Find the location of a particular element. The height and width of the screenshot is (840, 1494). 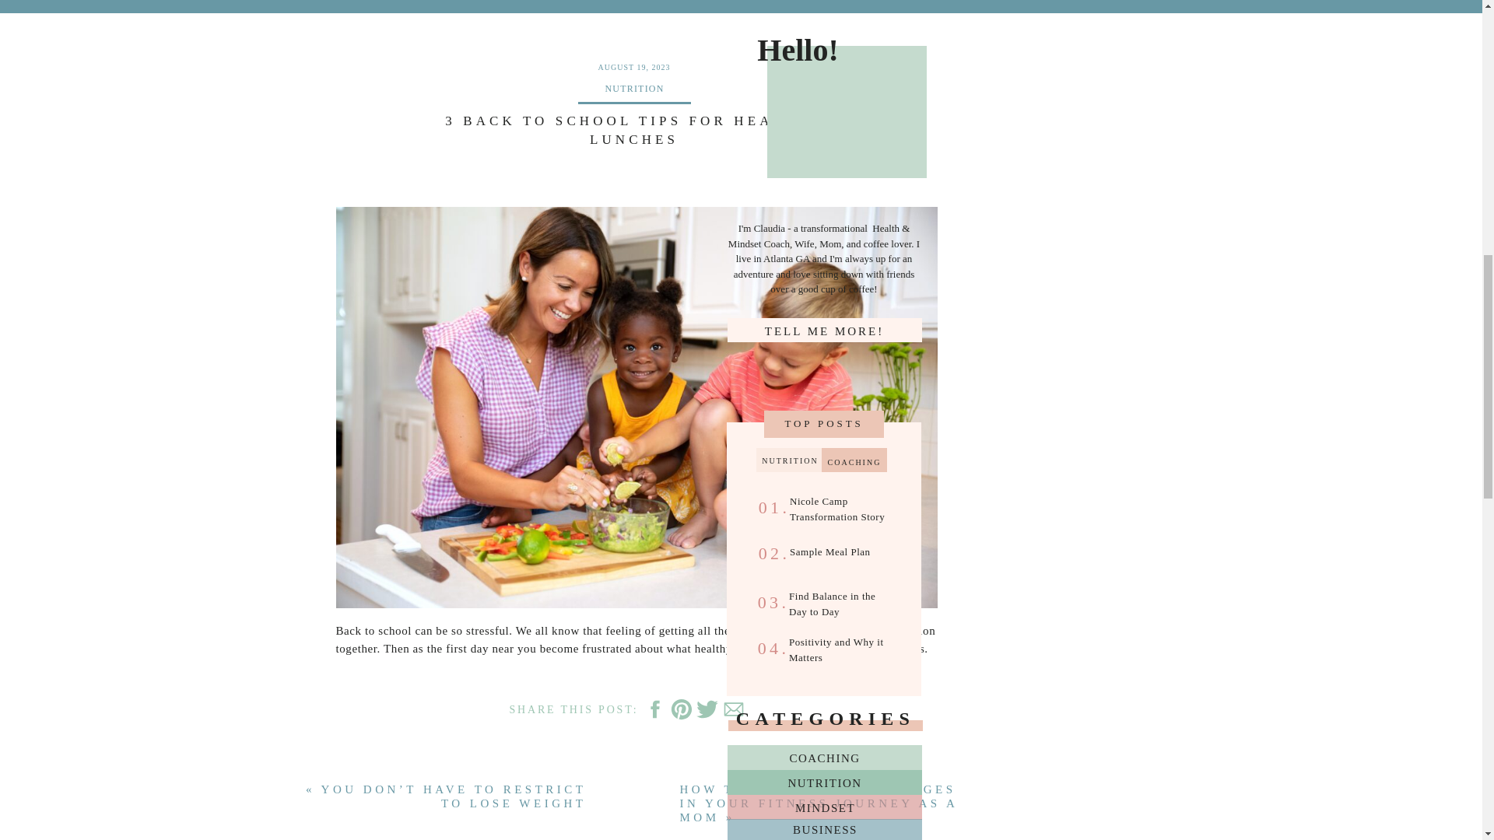

Sample Meal Plan is located at coordinates (842, 557).